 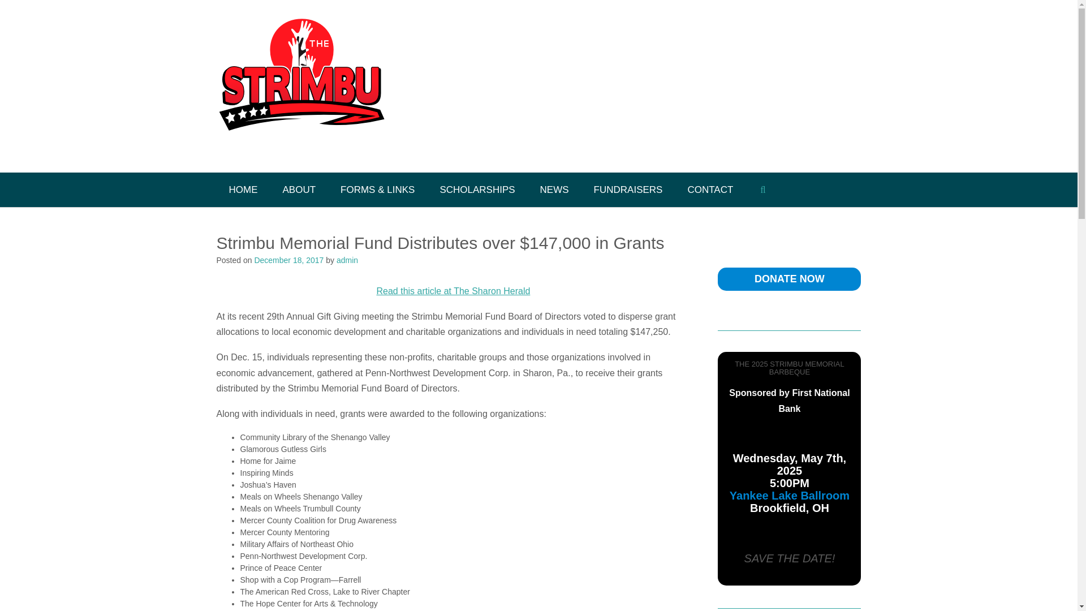 I want to click on admin, so click(x=347, y=260).